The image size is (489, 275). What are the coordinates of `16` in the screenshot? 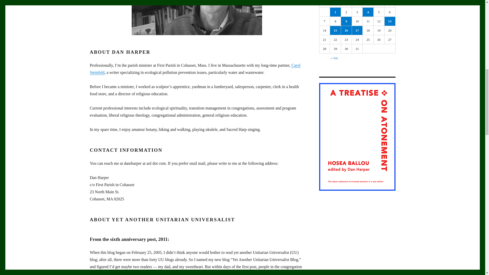 It's located at (346, 30).